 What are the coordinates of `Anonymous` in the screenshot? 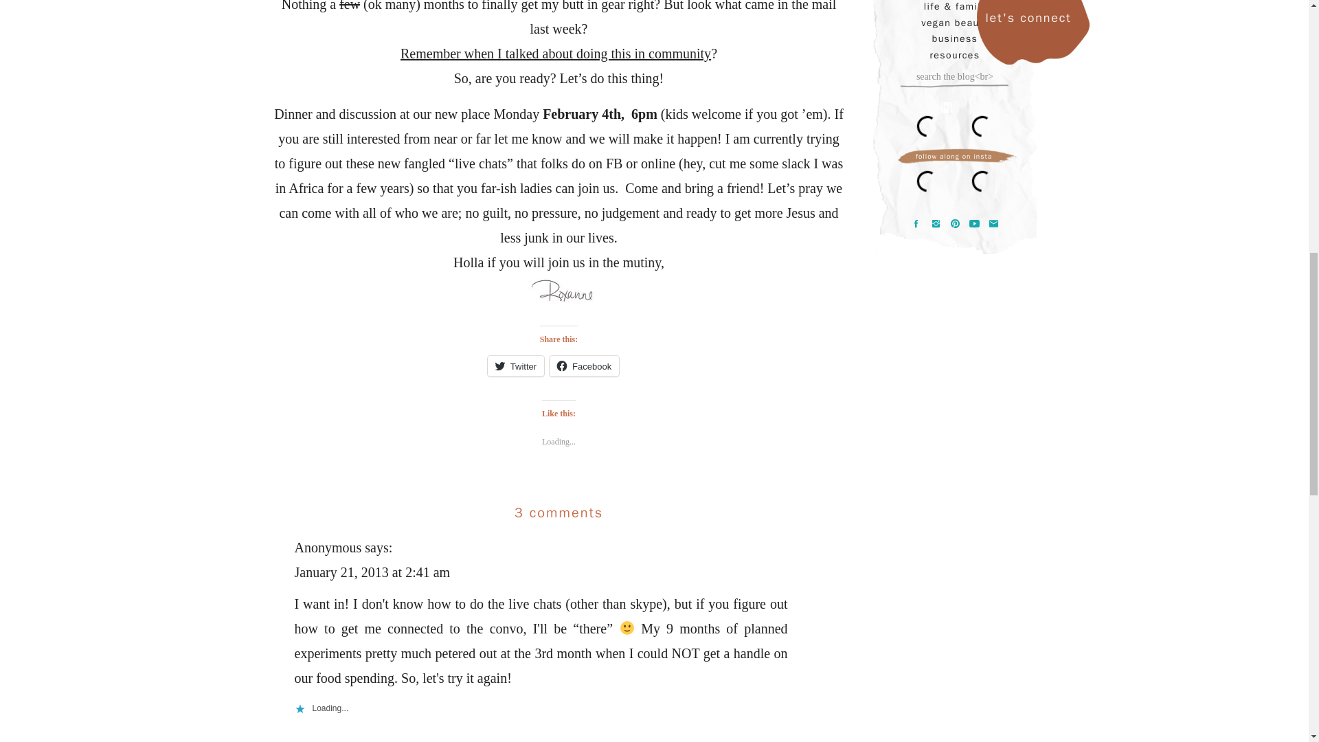 It's located at (328, 547).